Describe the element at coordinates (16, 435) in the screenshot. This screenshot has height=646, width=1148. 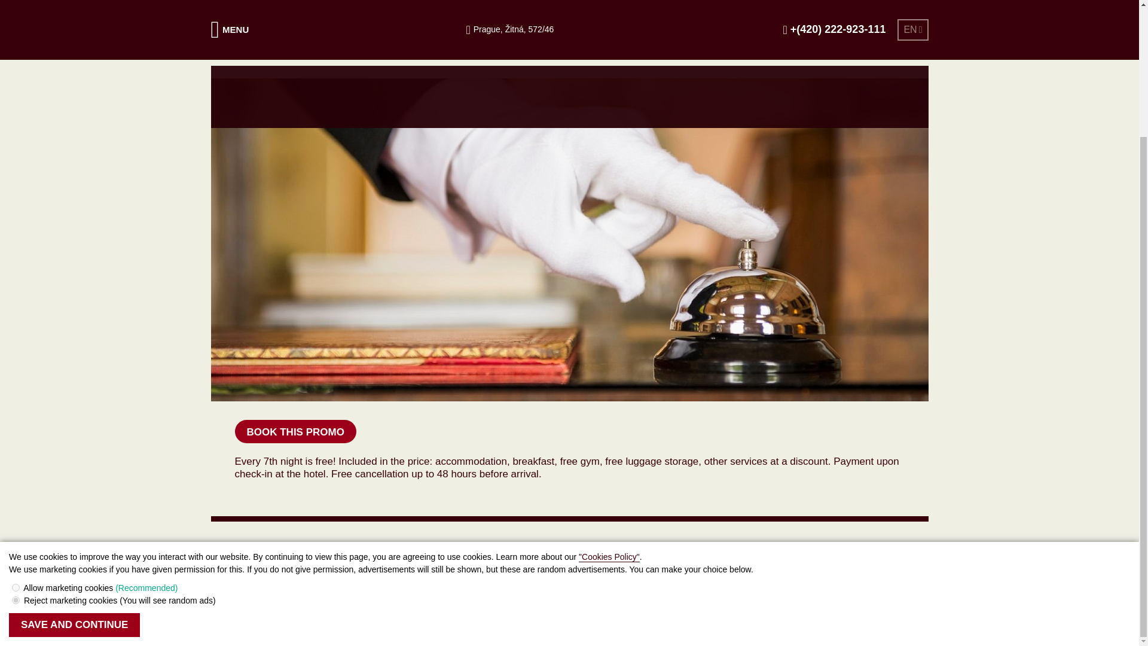
I see `0` at that location.